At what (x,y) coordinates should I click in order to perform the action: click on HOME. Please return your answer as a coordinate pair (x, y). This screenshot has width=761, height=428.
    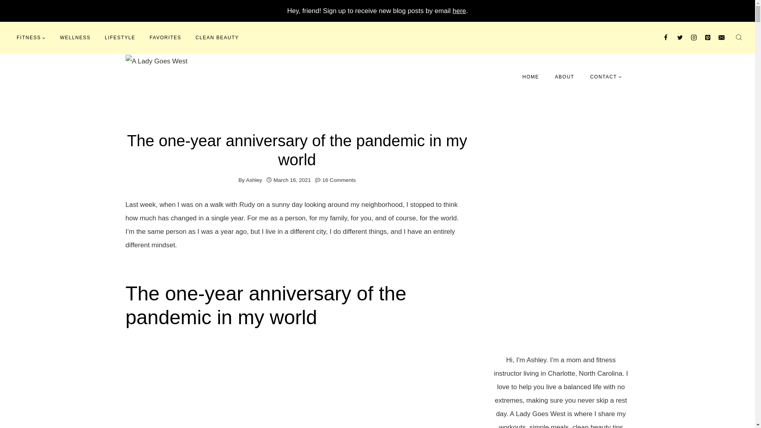
    Looking at the image, I should click on (530, 76).